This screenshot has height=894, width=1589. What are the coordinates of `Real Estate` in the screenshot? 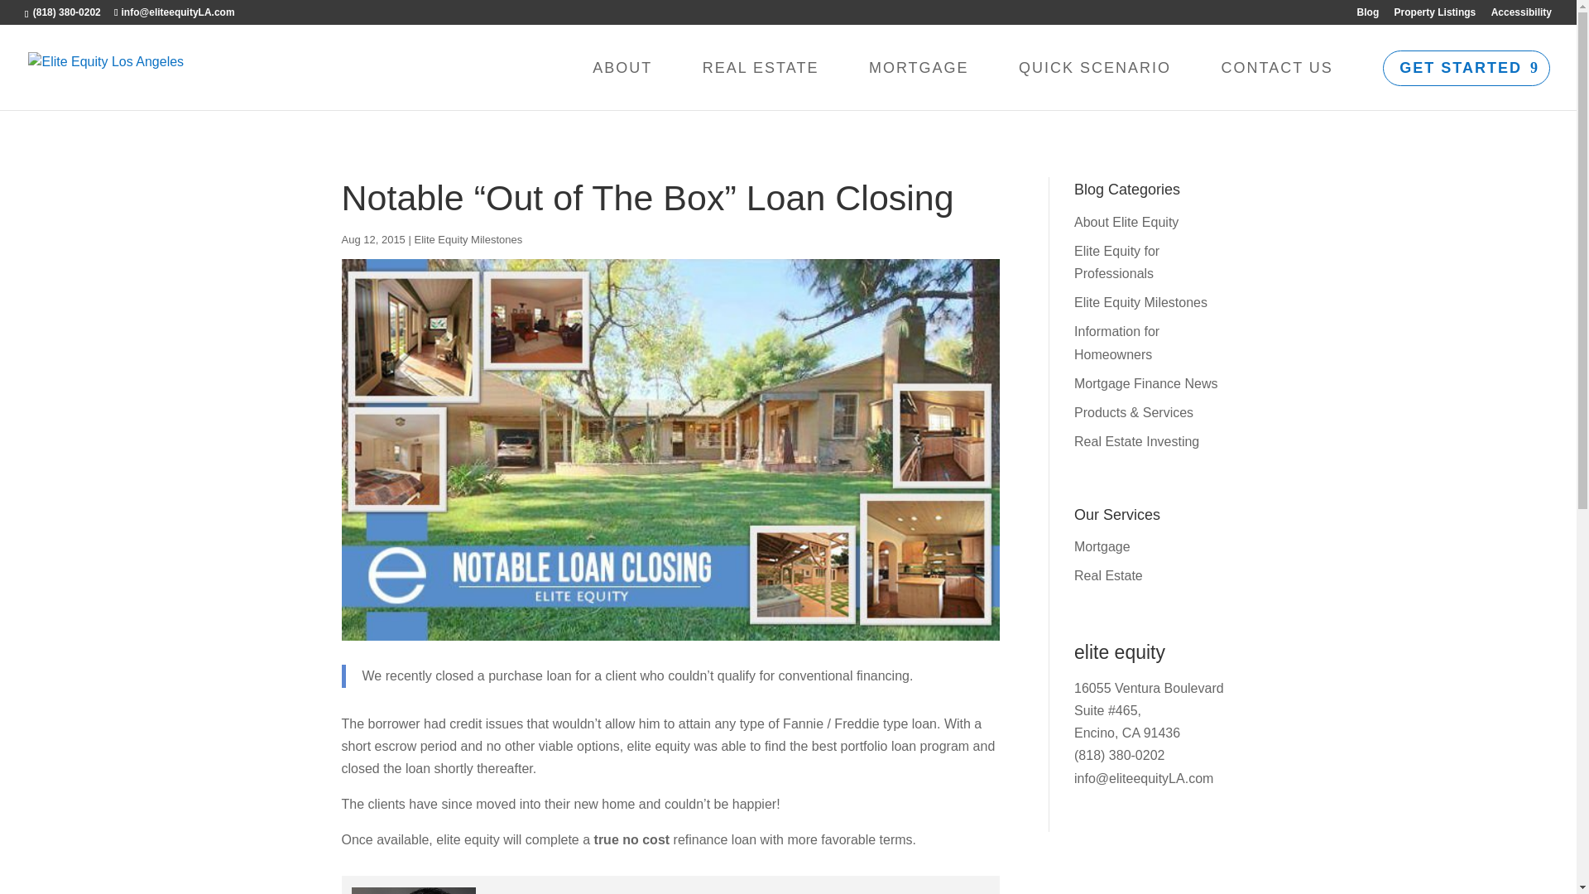 It's located at (1107, 575).